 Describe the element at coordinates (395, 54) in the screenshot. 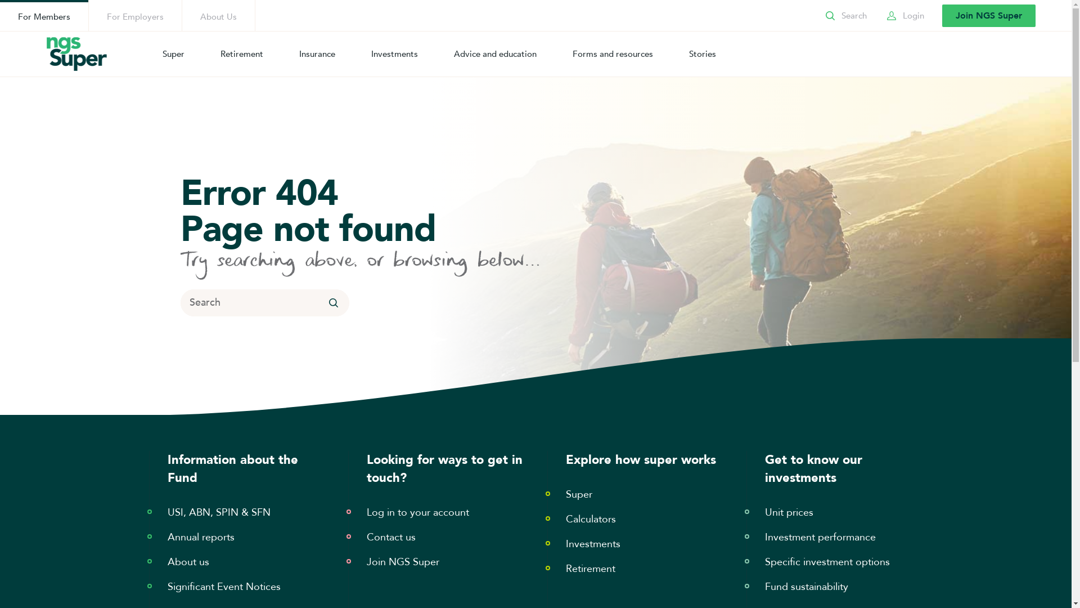

I see `Investments` at that location.